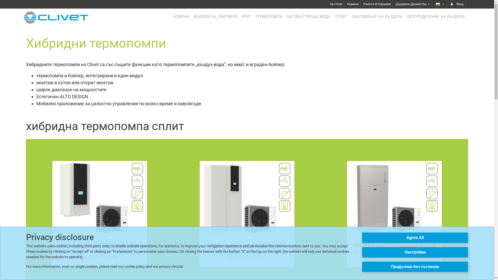 The width and height of the screenshot is (498, 280). I want to click on Agree All, so click(415, 238).